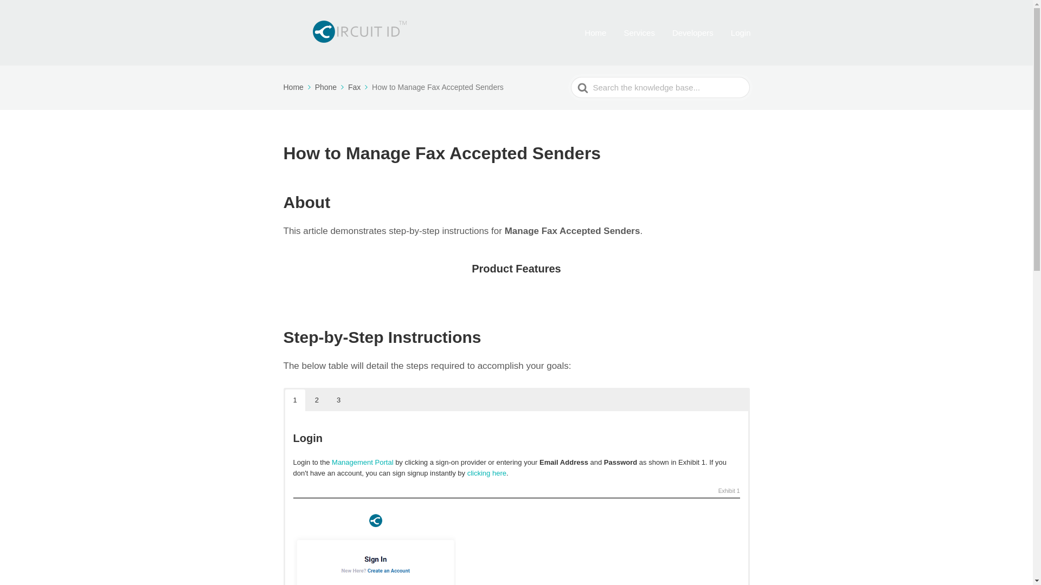 The width and height of the screenshot is (1041, 585). Describe the element at coordinates (330, 87) in the screenshot. I see `Phone` at that location.